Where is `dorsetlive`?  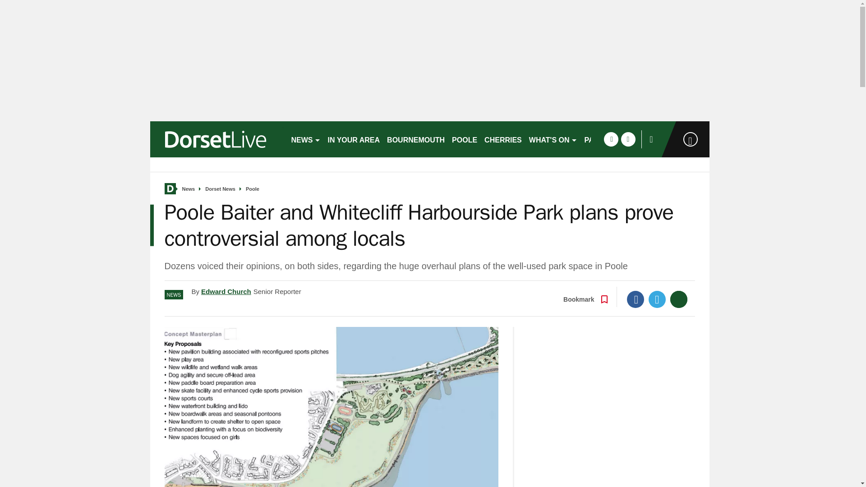
dorsetlive is located at coordinates (216, 139).